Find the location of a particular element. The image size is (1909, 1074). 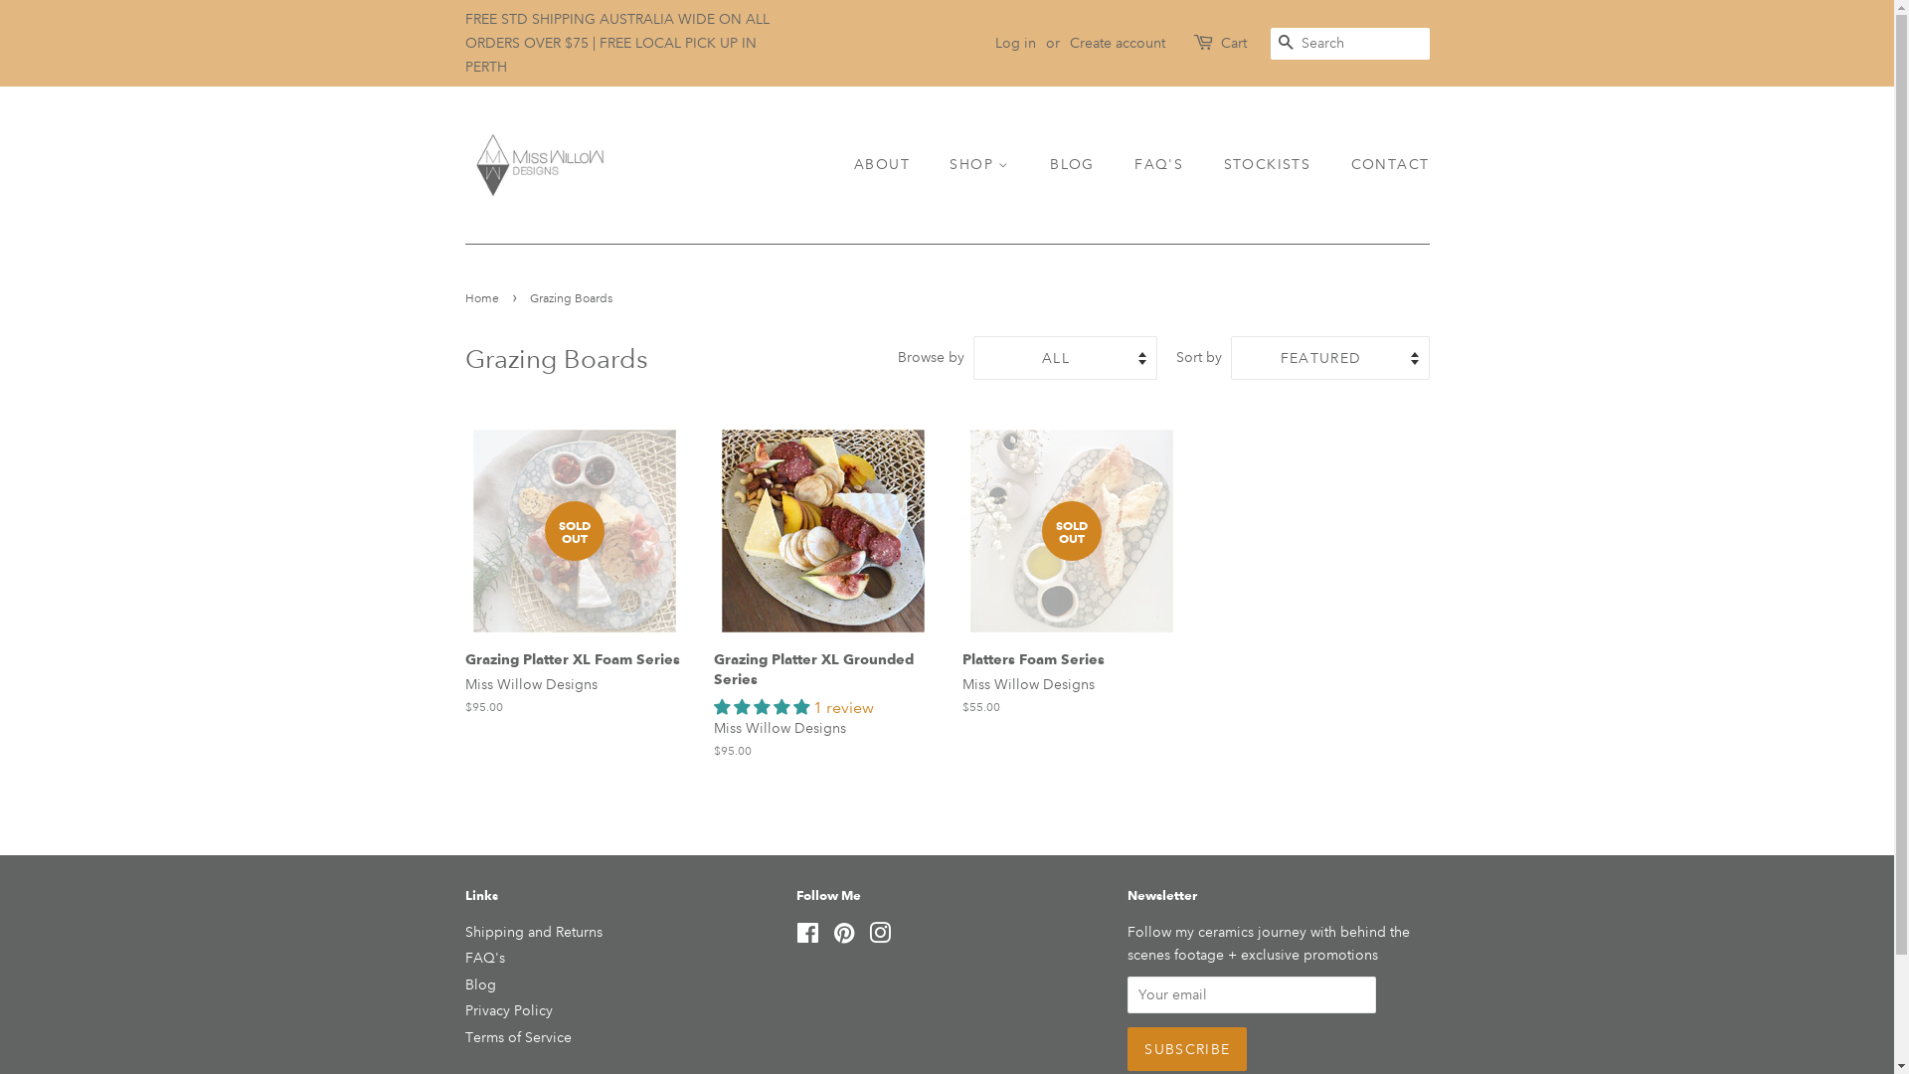

Pinterest is located at coordinates (844, 937).